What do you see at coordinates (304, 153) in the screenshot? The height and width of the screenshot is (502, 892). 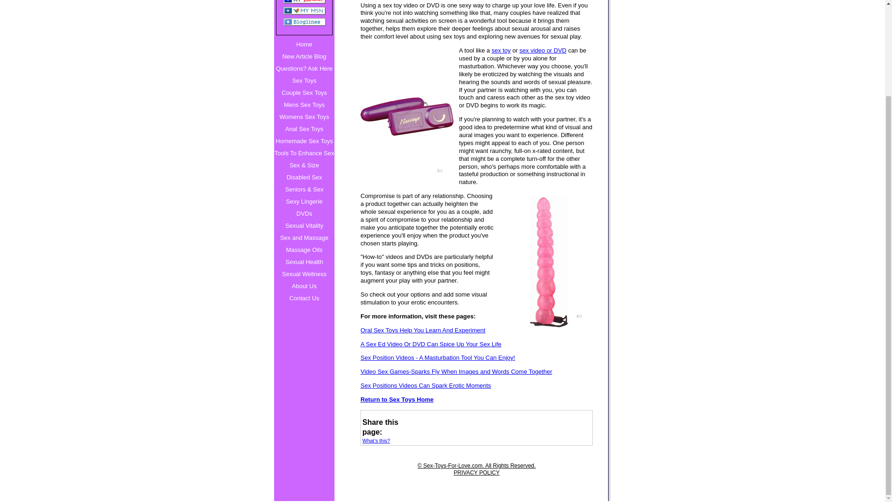 I see `Tools To Enhance Sex` at bounding box center [304, 153].